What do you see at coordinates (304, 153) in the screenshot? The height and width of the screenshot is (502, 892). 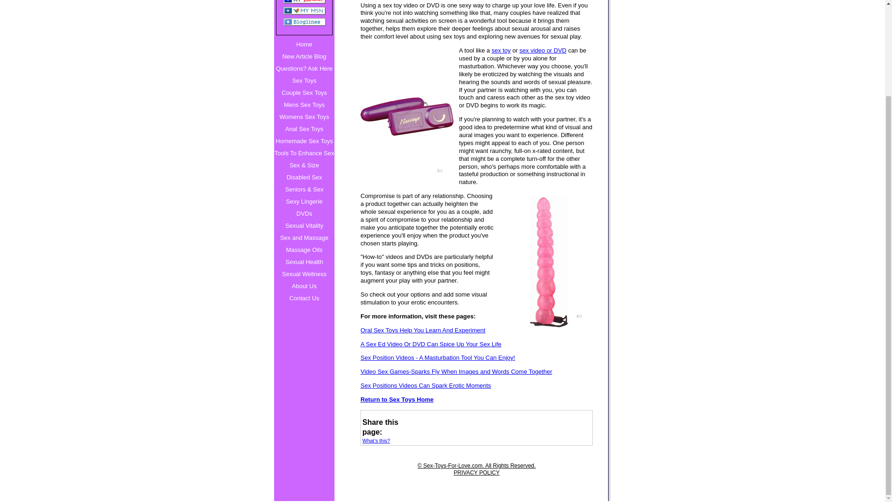 I see `Tools To Enhance Sex` at bounding box center [304, 153].